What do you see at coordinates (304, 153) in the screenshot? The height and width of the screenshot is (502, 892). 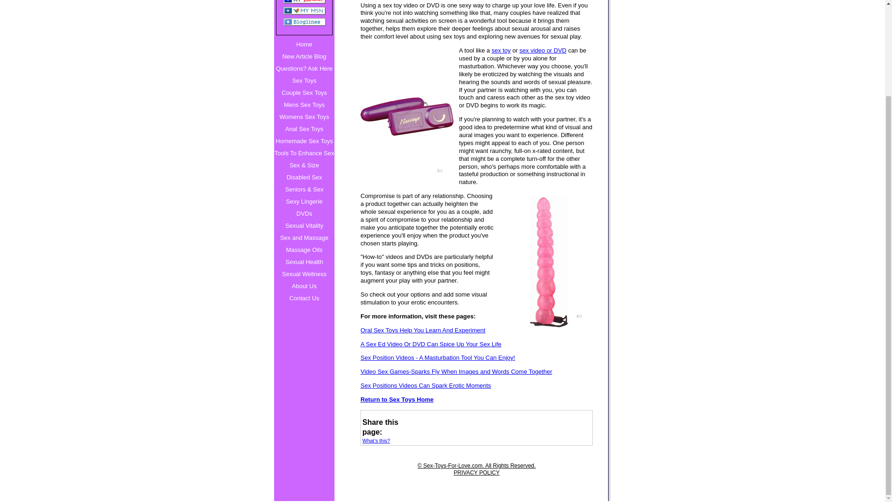 I see `Tools To Enhance Sex` at bounding box center [304, 153].